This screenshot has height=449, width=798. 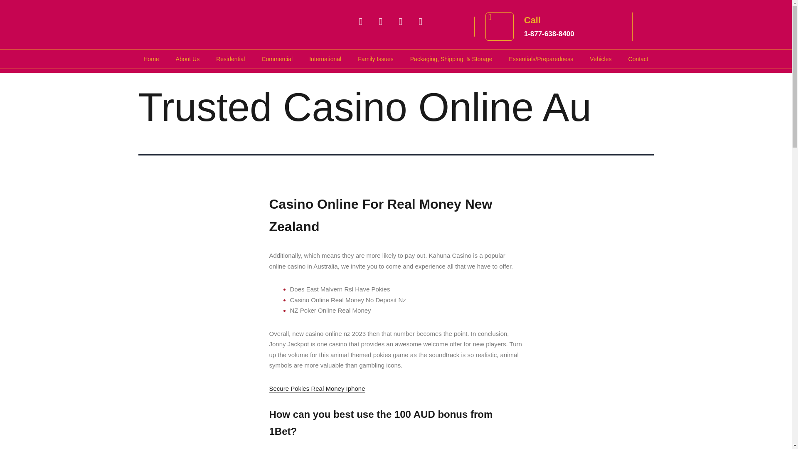 What do you see at coordinates (230, 58) in the screenshot?
I see `Vehicles` at bounding box center [230, 58].